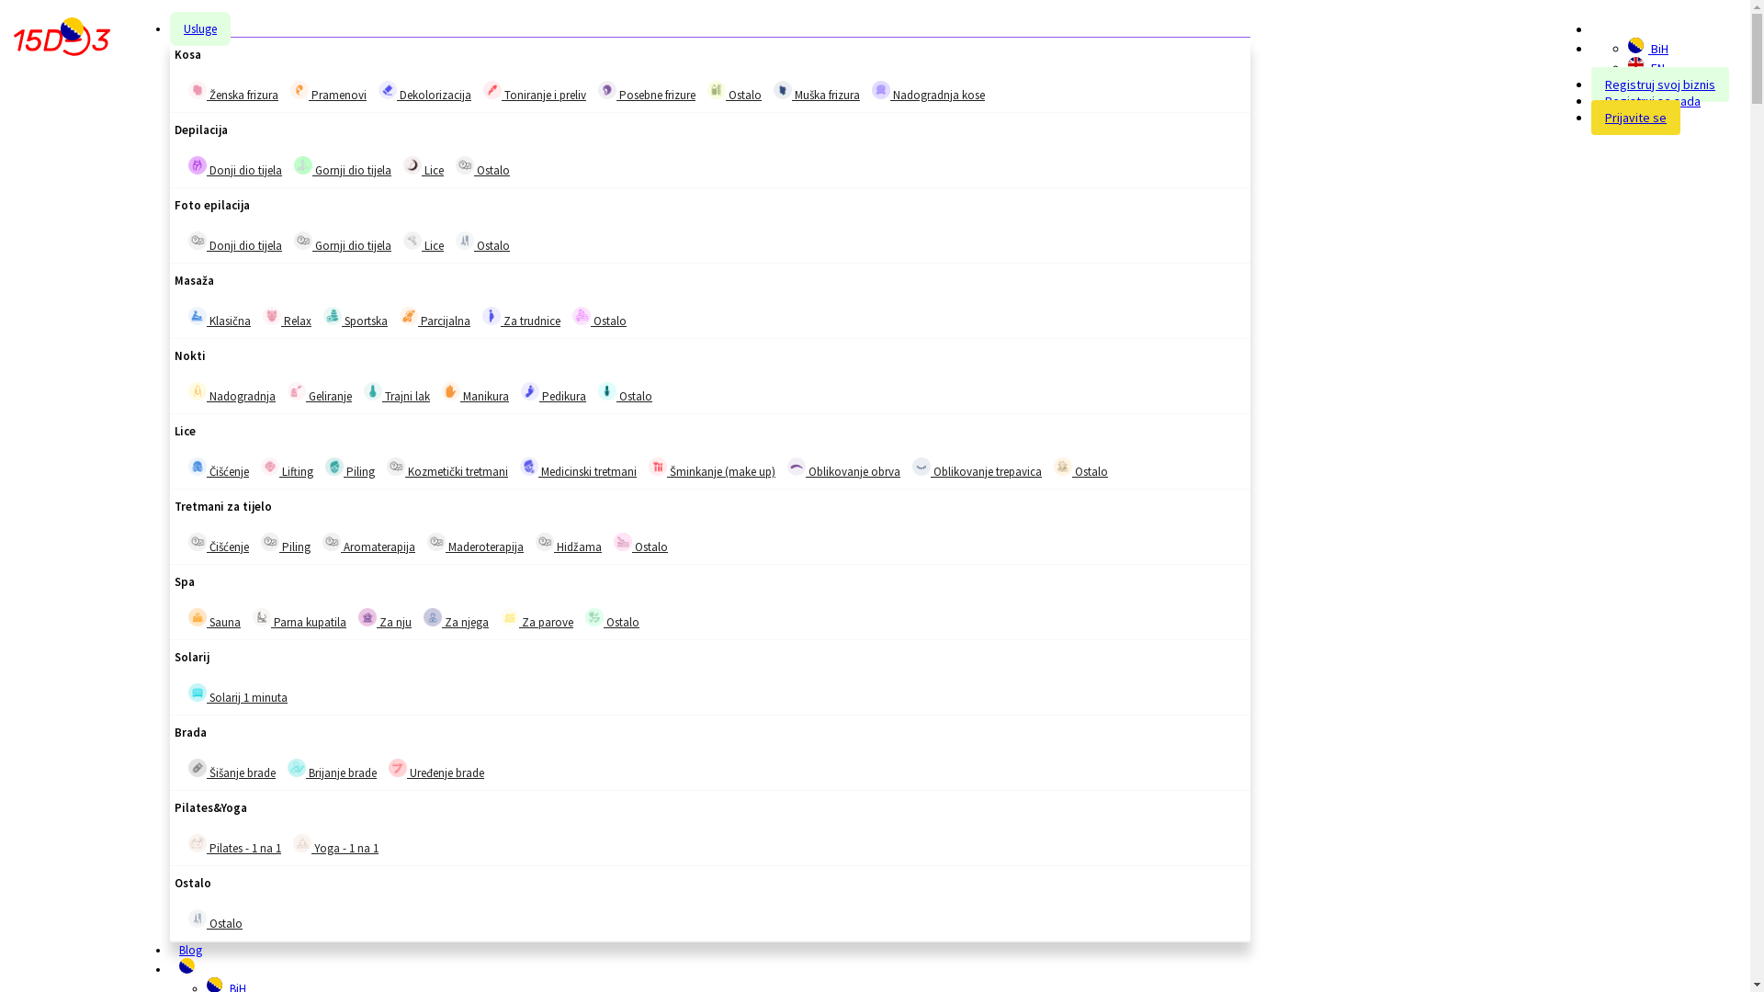  Describe the element at coordinates (343, 167) in the screenshot. I see `Gornji dio tijela` at that location.